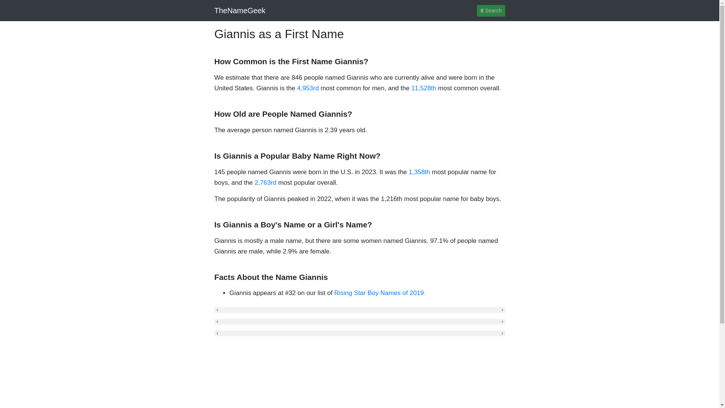 The width and height of the screenshot is (725, 408). I want to click on 11,528th, so click(424, 88).